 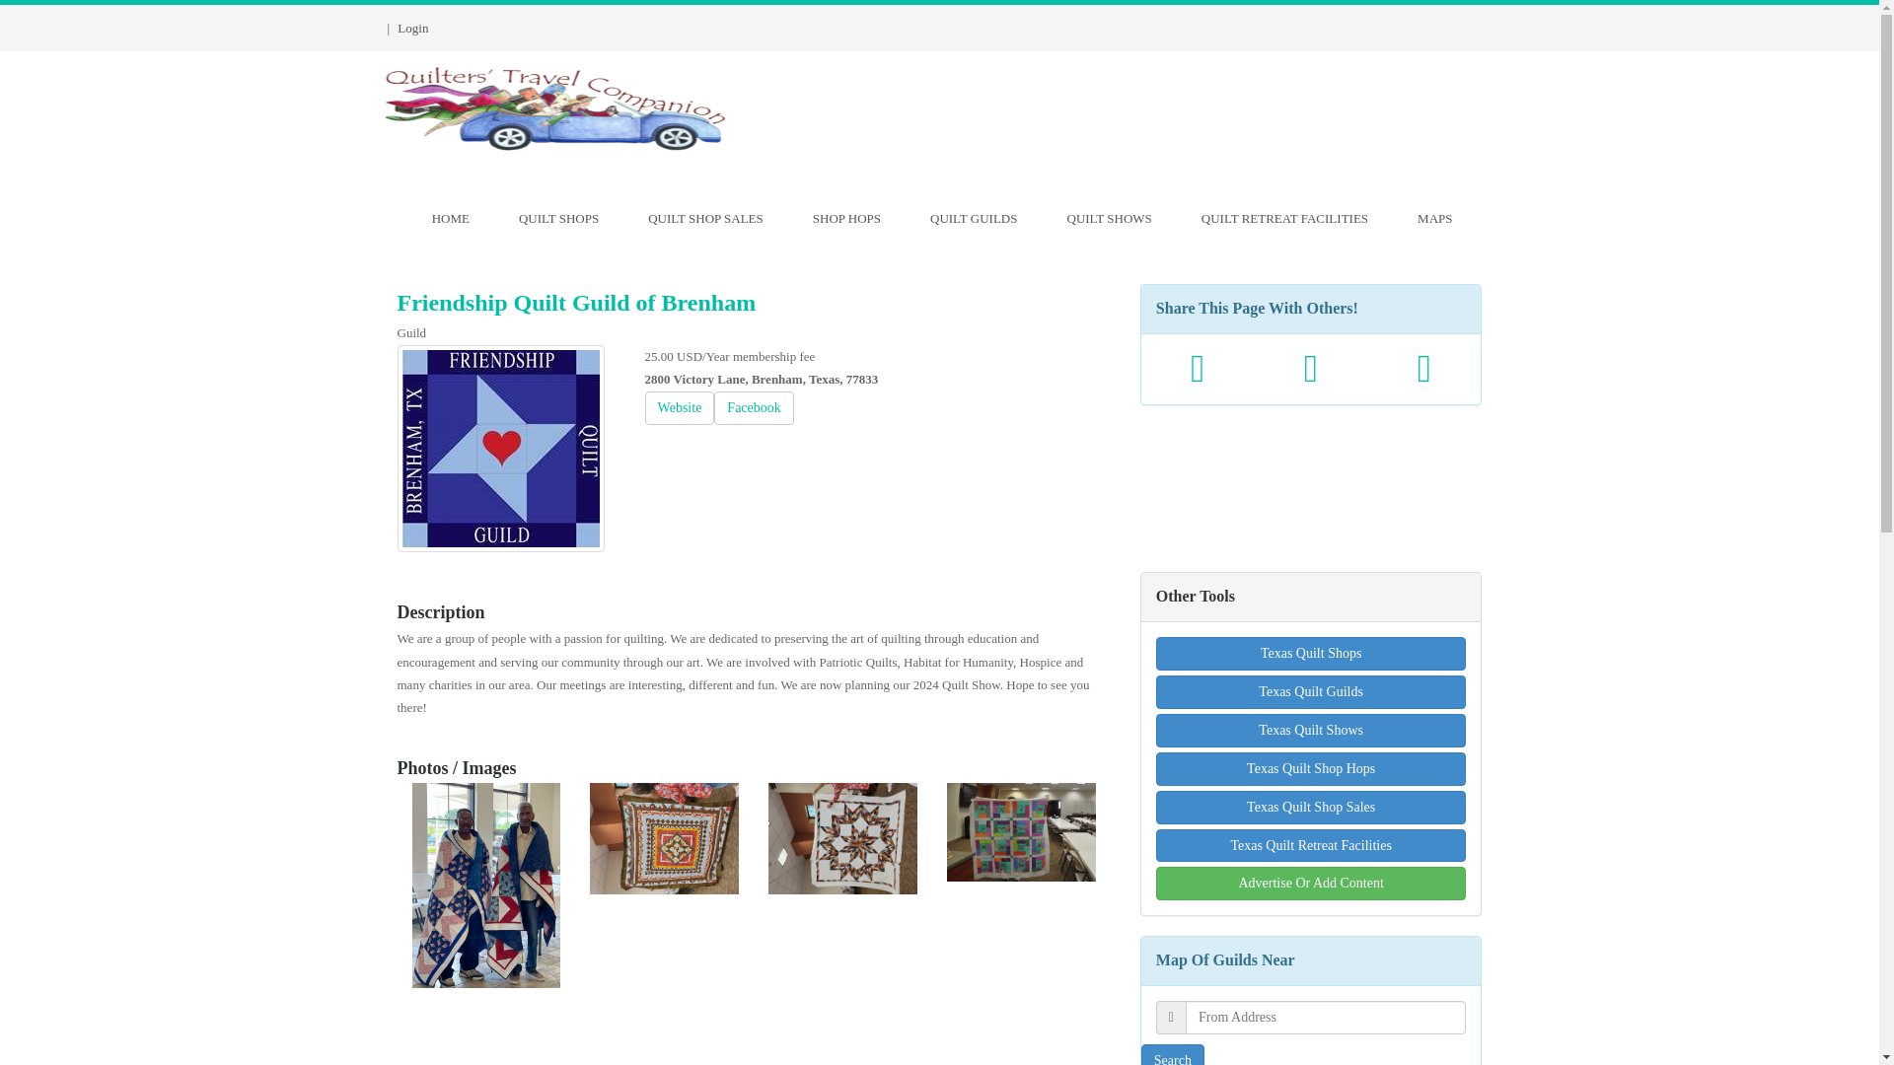 What do you see at coordinates (754, 408) in the screenshot?
I see `Facebook` at bounding box center [754, 408].